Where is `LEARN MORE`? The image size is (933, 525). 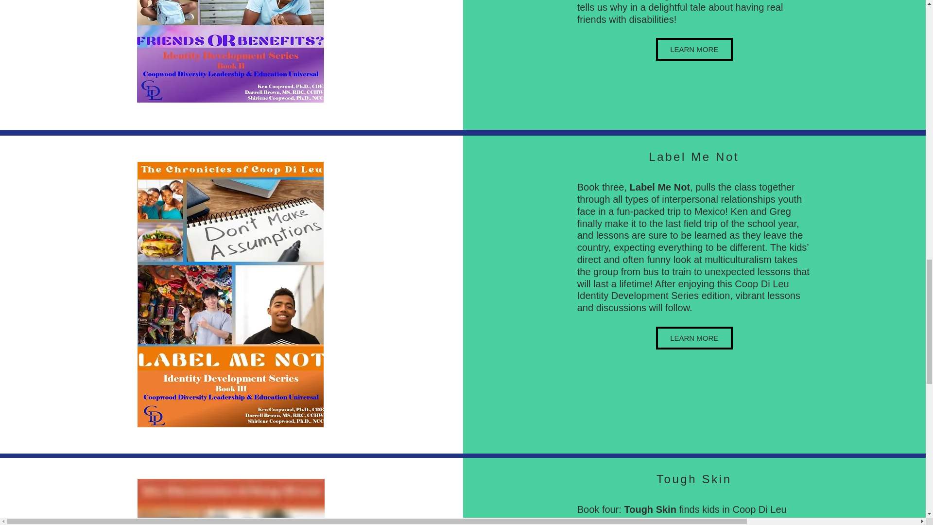 LEARN MORE is located at coordinates (694, 338).